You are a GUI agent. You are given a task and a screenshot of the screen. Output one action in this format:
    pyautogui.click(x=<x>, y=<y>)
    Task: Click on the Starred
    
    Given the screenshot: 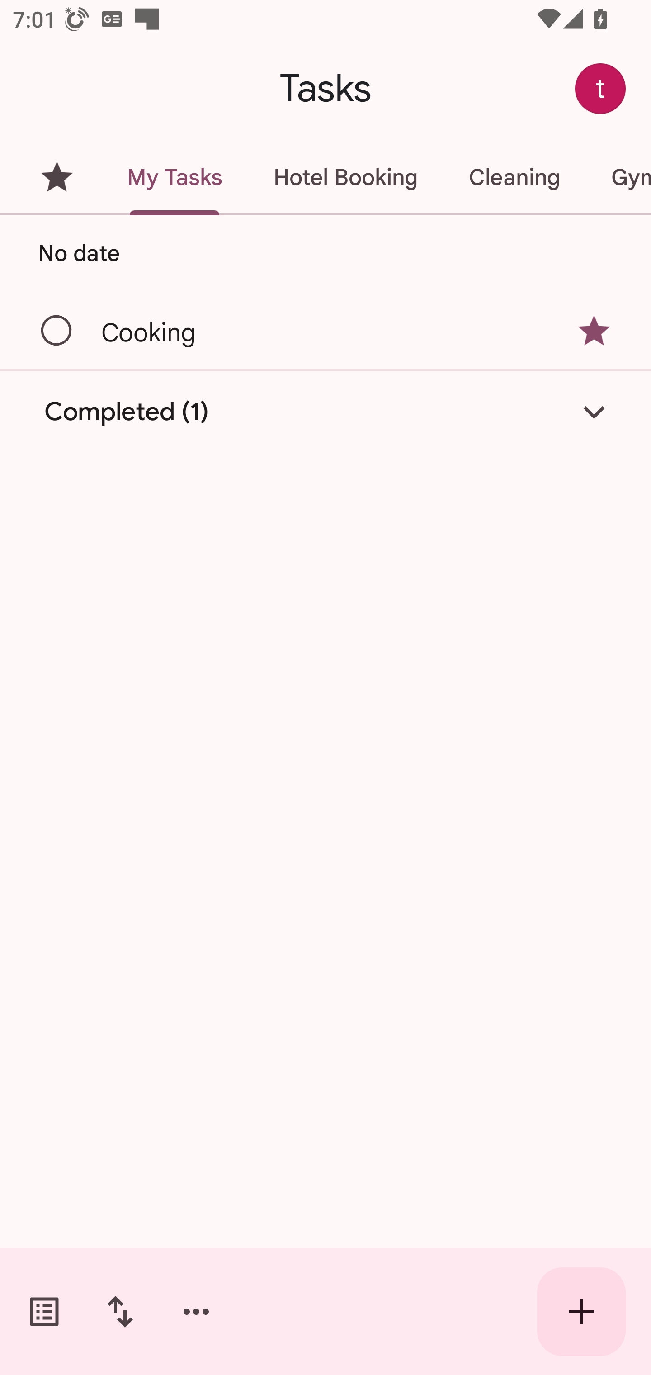 What is the action you would take?
    pyautogui.click(x=57, y=177)
    